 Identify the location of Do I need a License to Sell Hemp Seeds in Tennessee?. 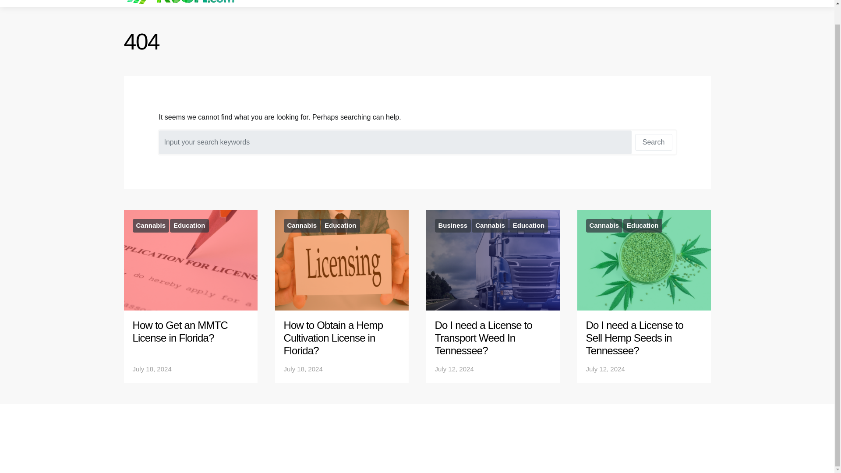
(635, 338).